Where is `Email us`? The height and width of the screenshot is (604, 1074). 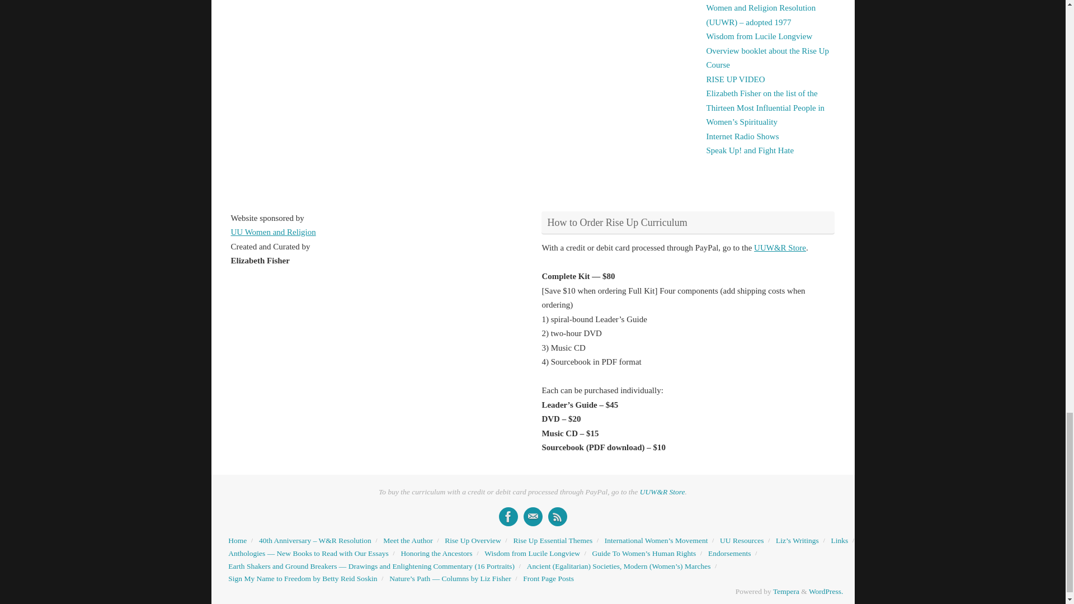 Email us is located at coordinates (533, 517).